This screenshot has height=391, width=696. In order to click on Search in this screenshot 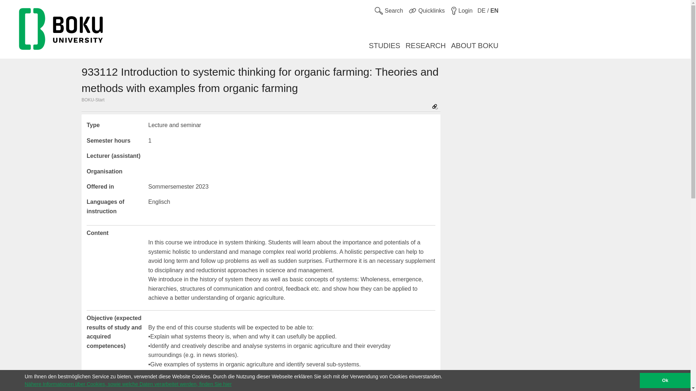, I will do `click(378, 10)`.